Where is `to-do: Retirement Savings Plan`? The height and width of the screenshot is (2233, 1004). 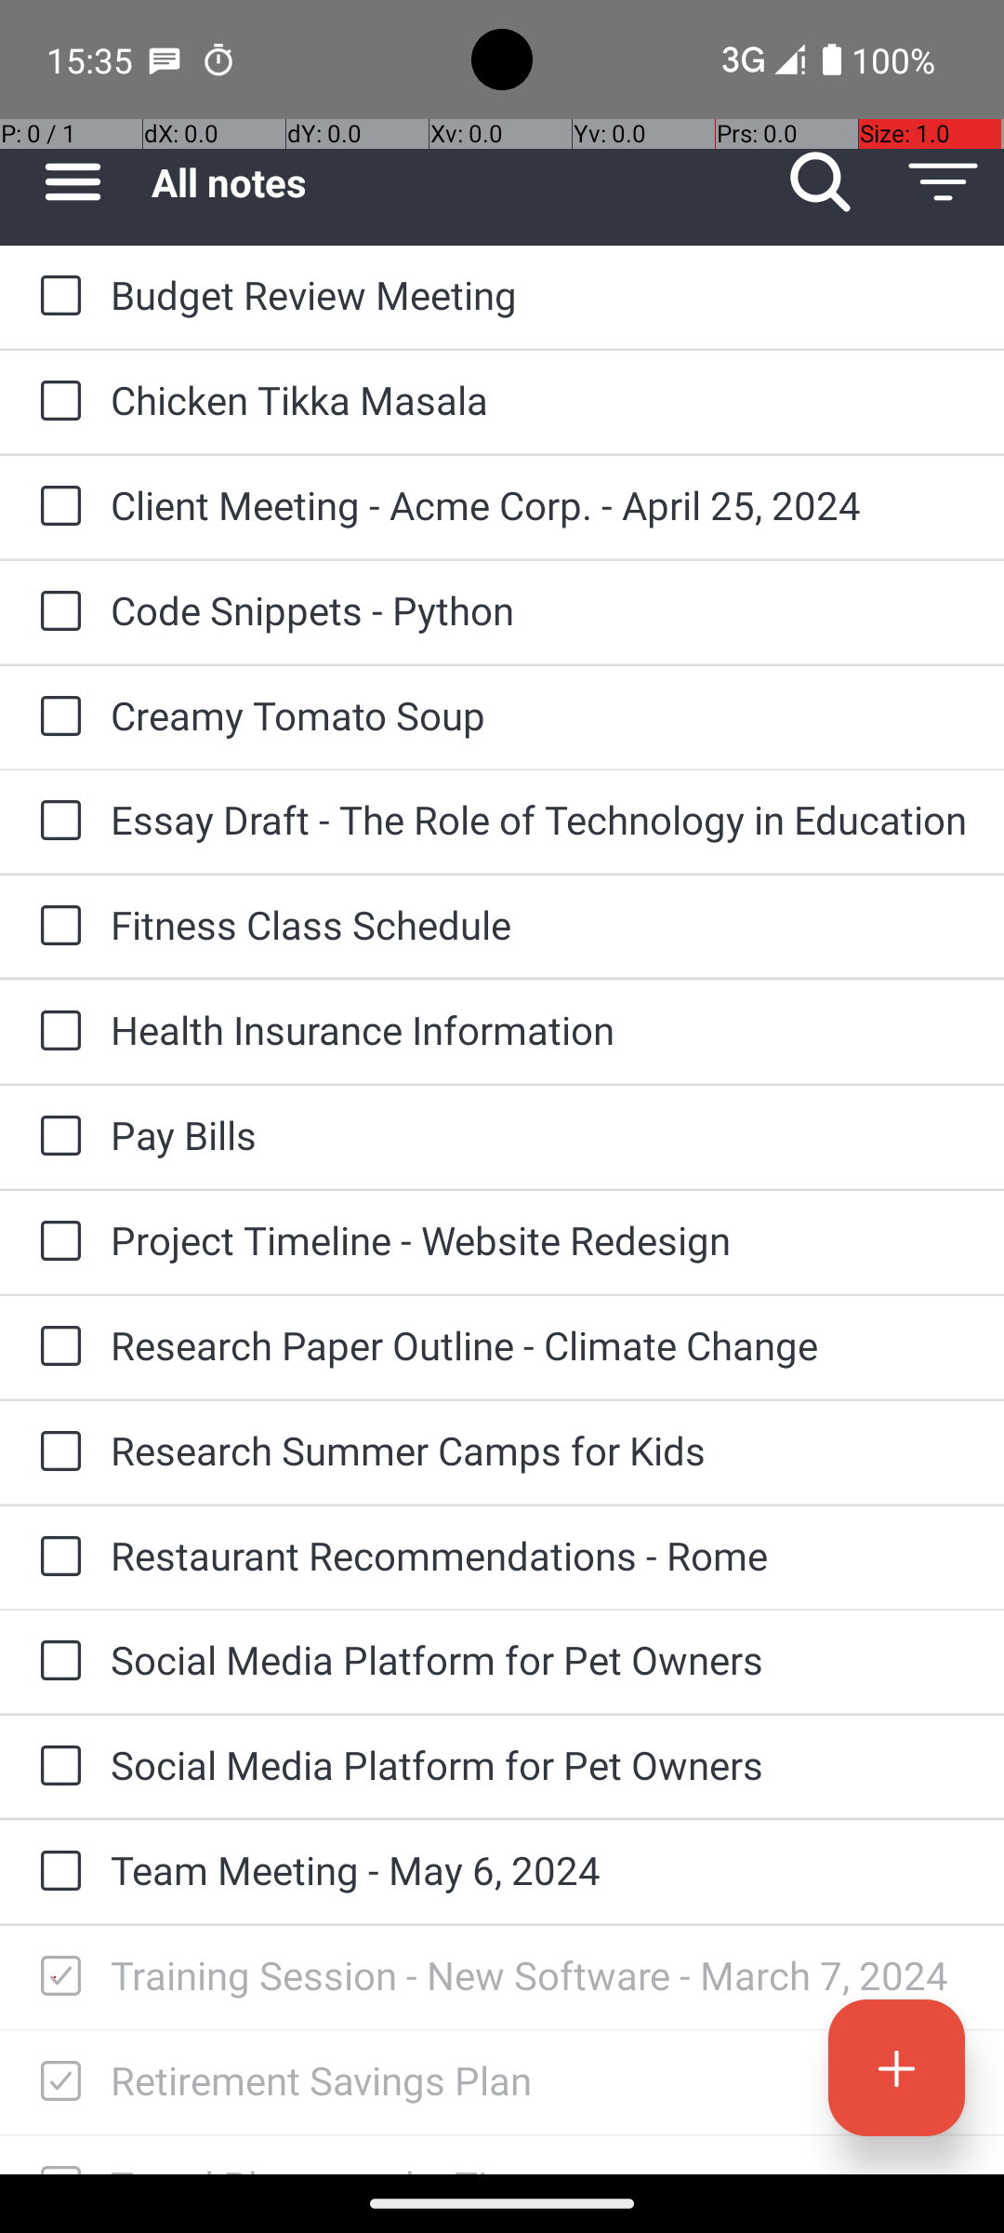
to-do: Retirement Savings Plan is located at coordinates (56, 2082).